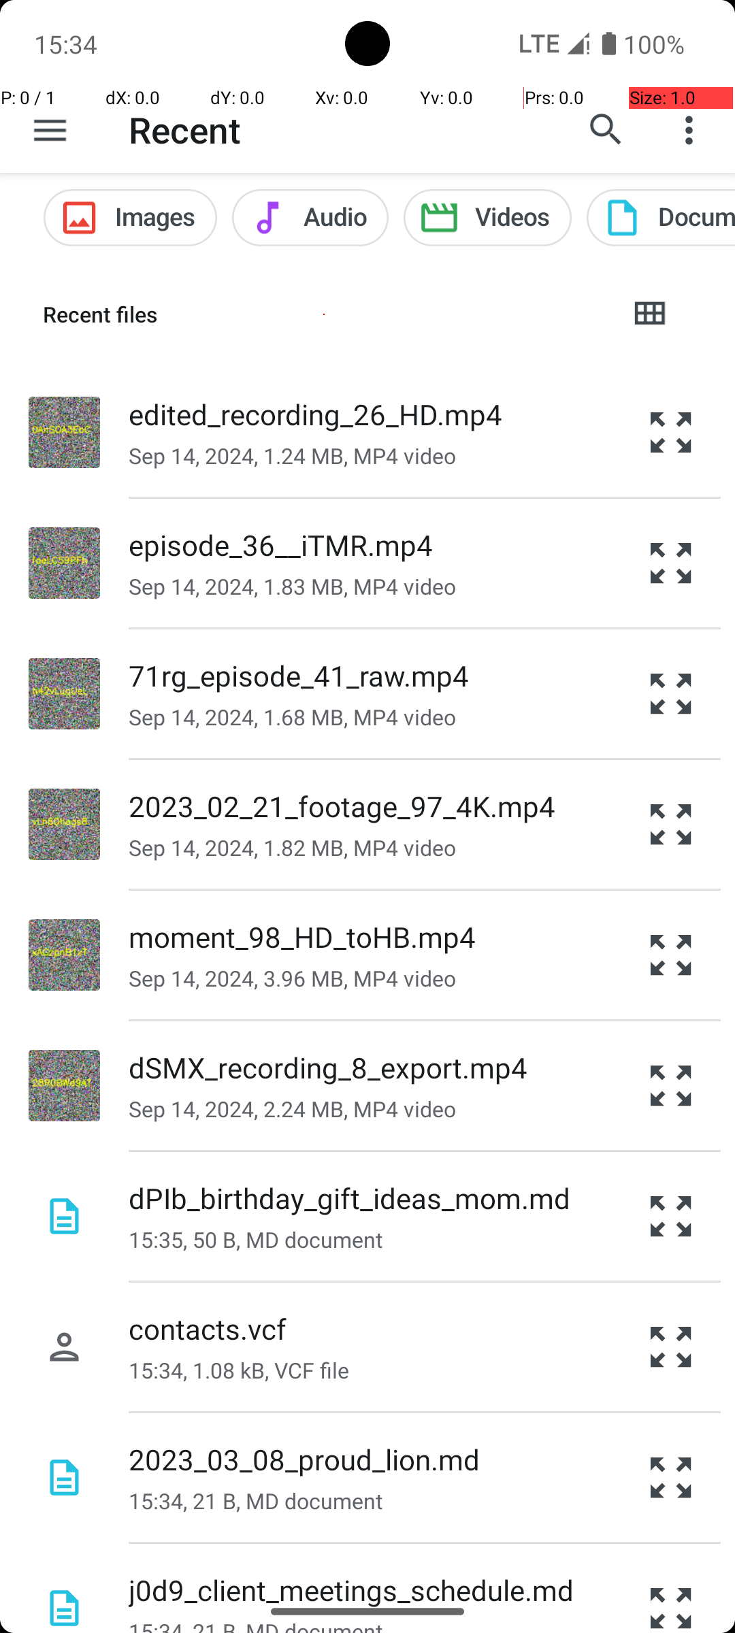 Image resolution: width=735 pixels, height=1633 pixels. I want to click on moment_98_HD_toHB.mp4, so click(302, 936).